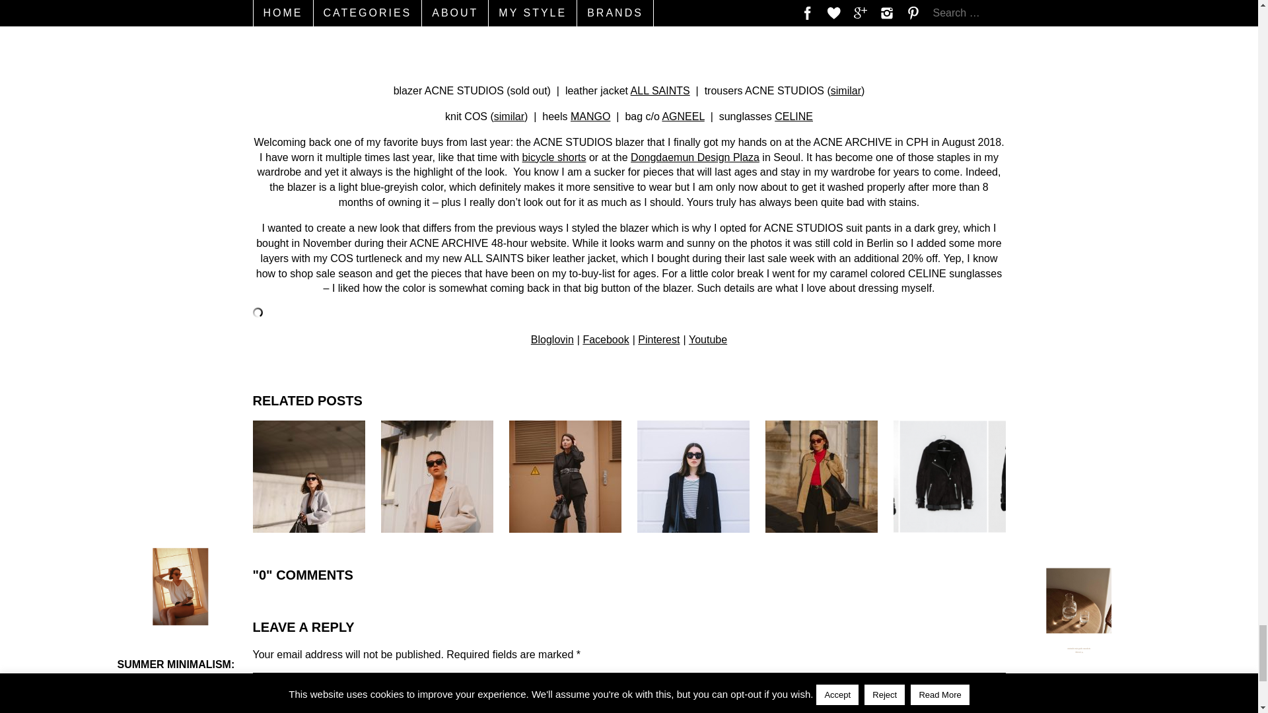  Describe the element at coordinates (794, 116) in the screenshot. I see `CELINE` at that location.